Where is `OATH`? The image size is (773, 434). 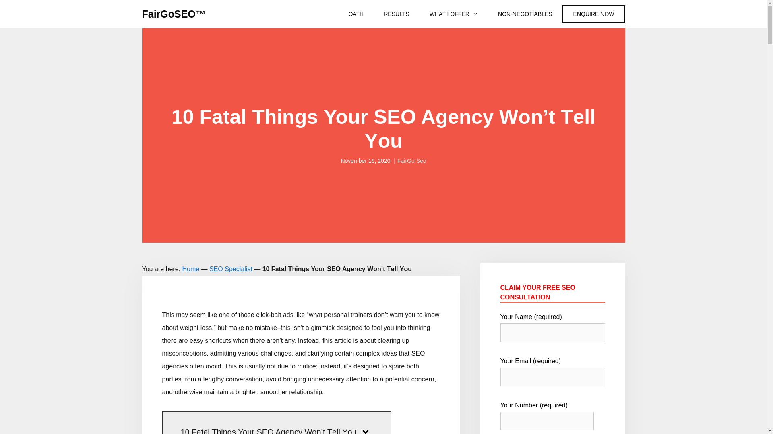
OATH is located at coordinates (356, 14).